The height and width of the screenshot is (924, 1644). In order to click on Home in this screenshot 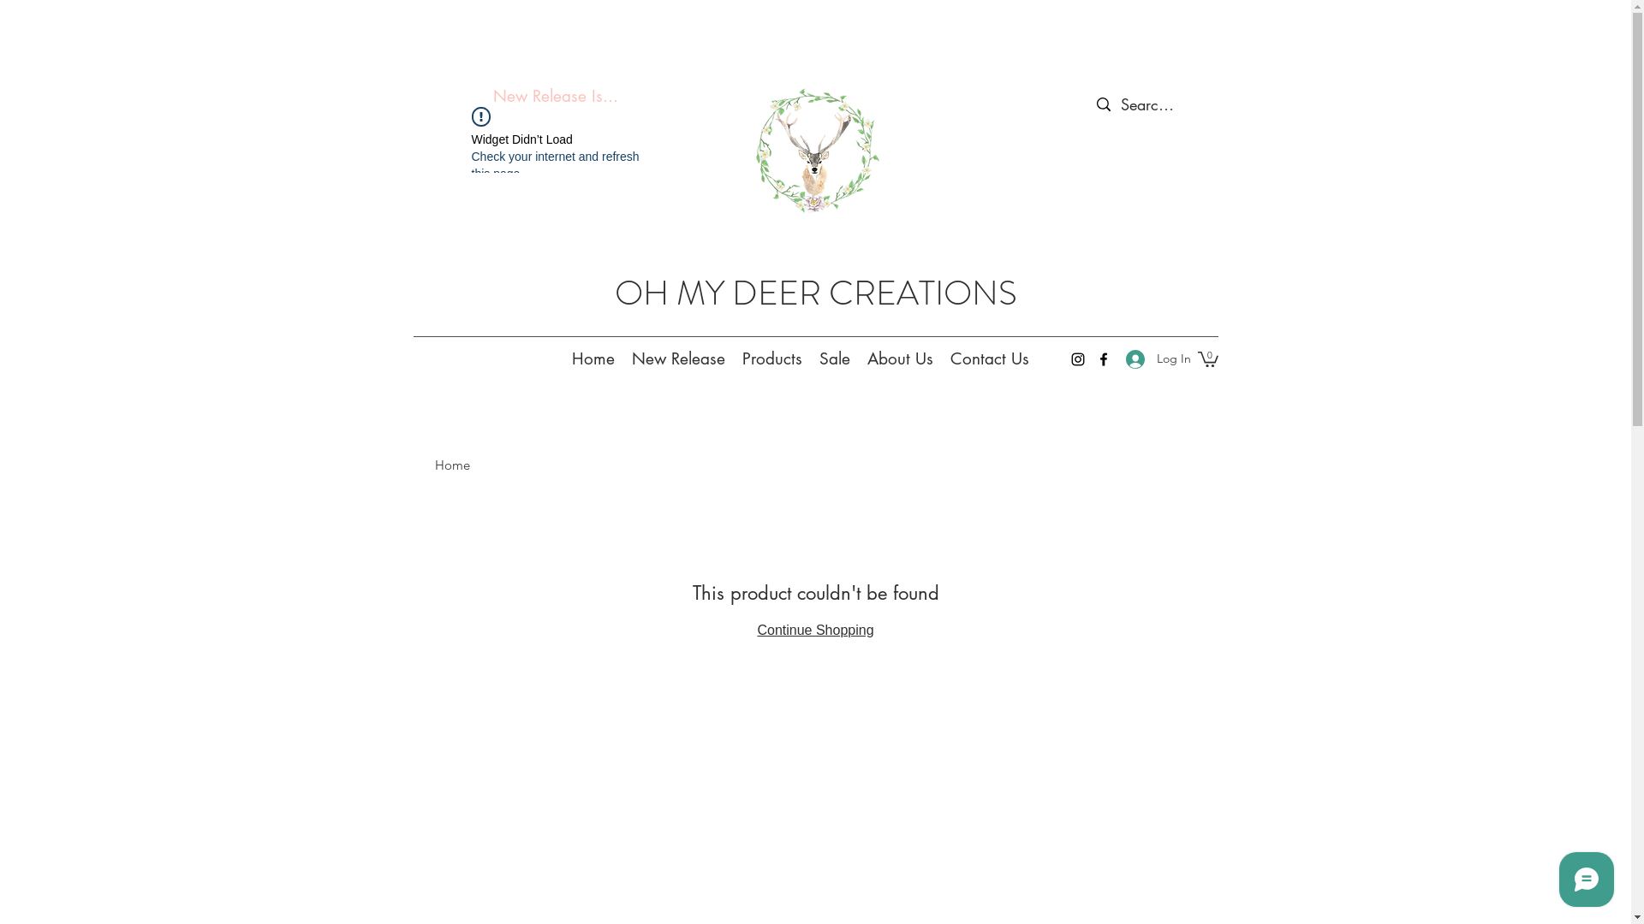, I will do `click(452, 465)`.